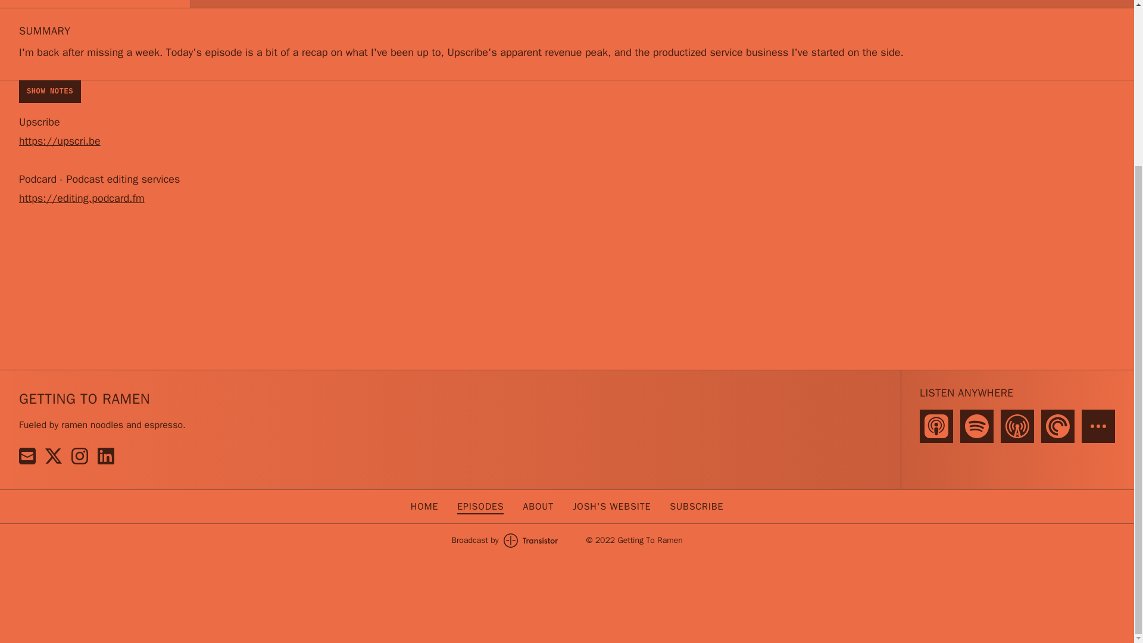 The height and width of the screenshot is (643, 1143). Describe the element at coordinates (504, 541) in the screenshot. I see `Broadcast by` at that location.